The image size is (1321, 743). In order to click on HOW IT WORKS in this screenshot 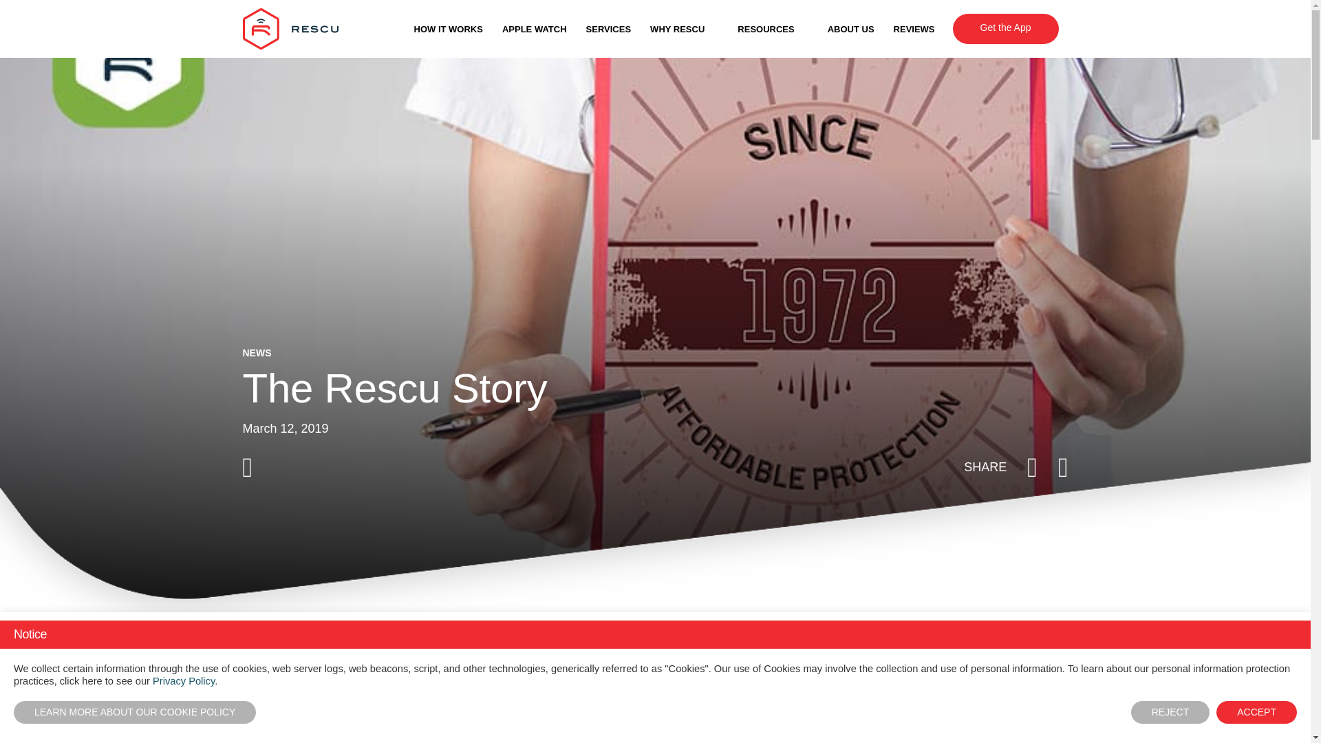, I will do `click(449, 29)`.